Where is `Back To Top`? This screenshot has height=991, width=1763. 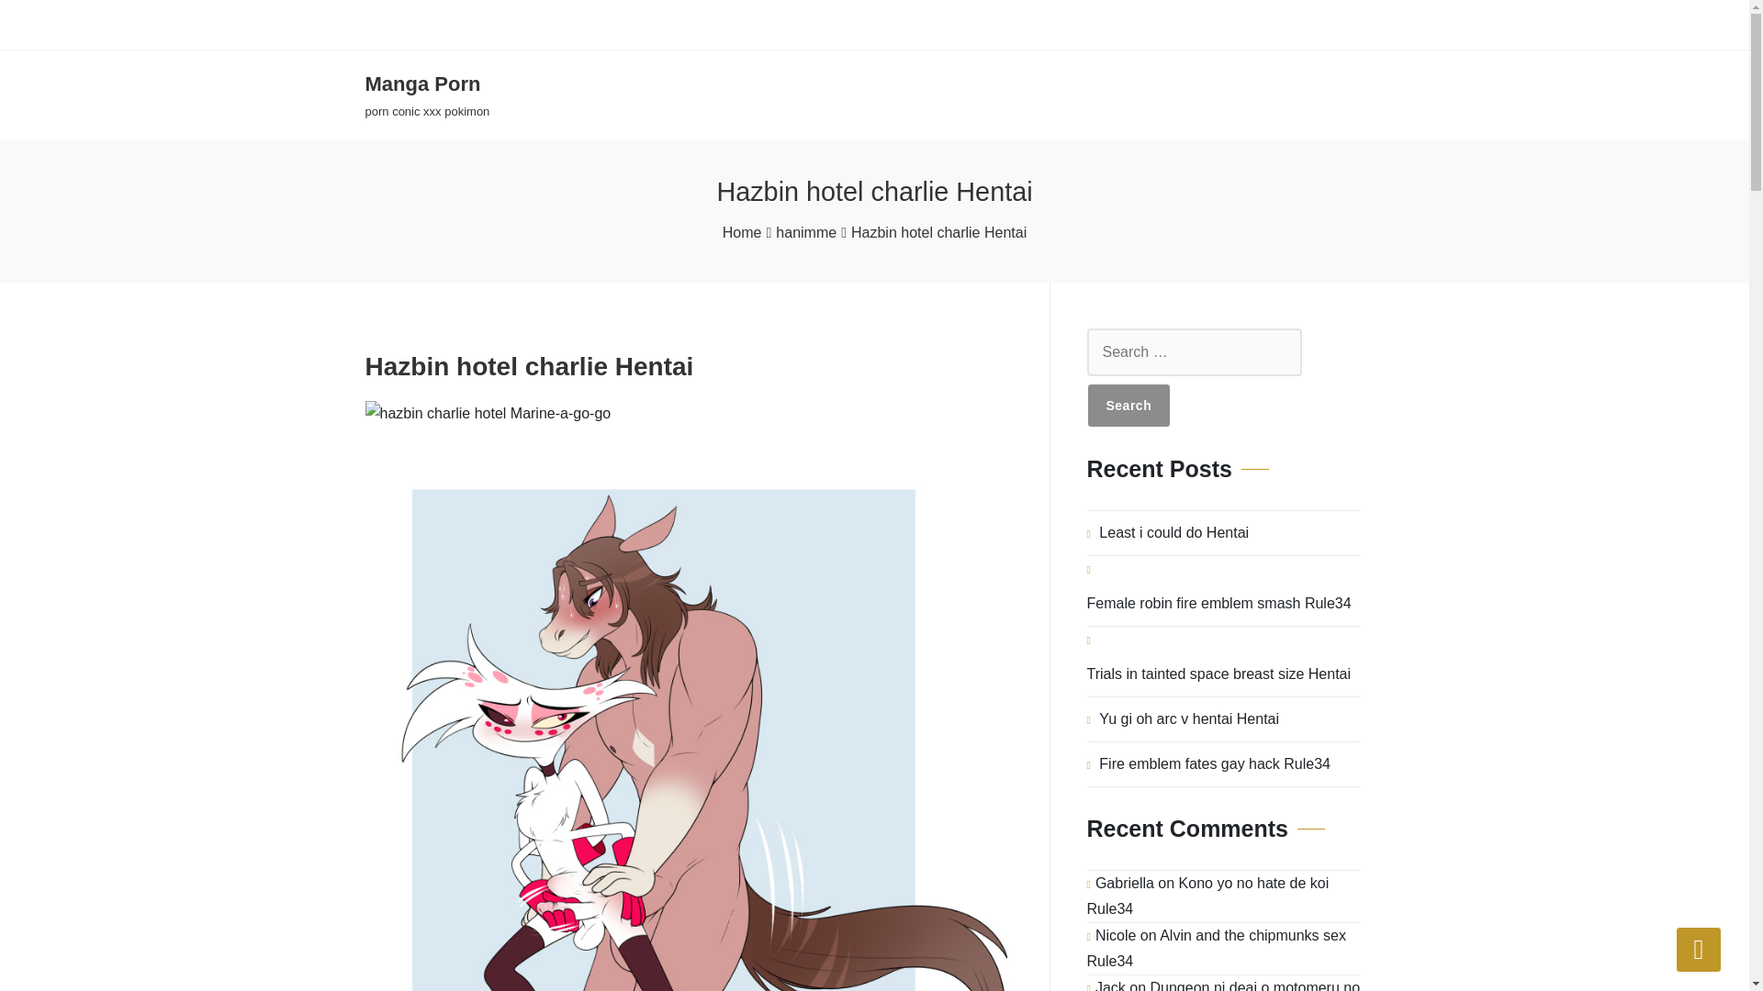 Back To Top is located at coordinates (427, 95).